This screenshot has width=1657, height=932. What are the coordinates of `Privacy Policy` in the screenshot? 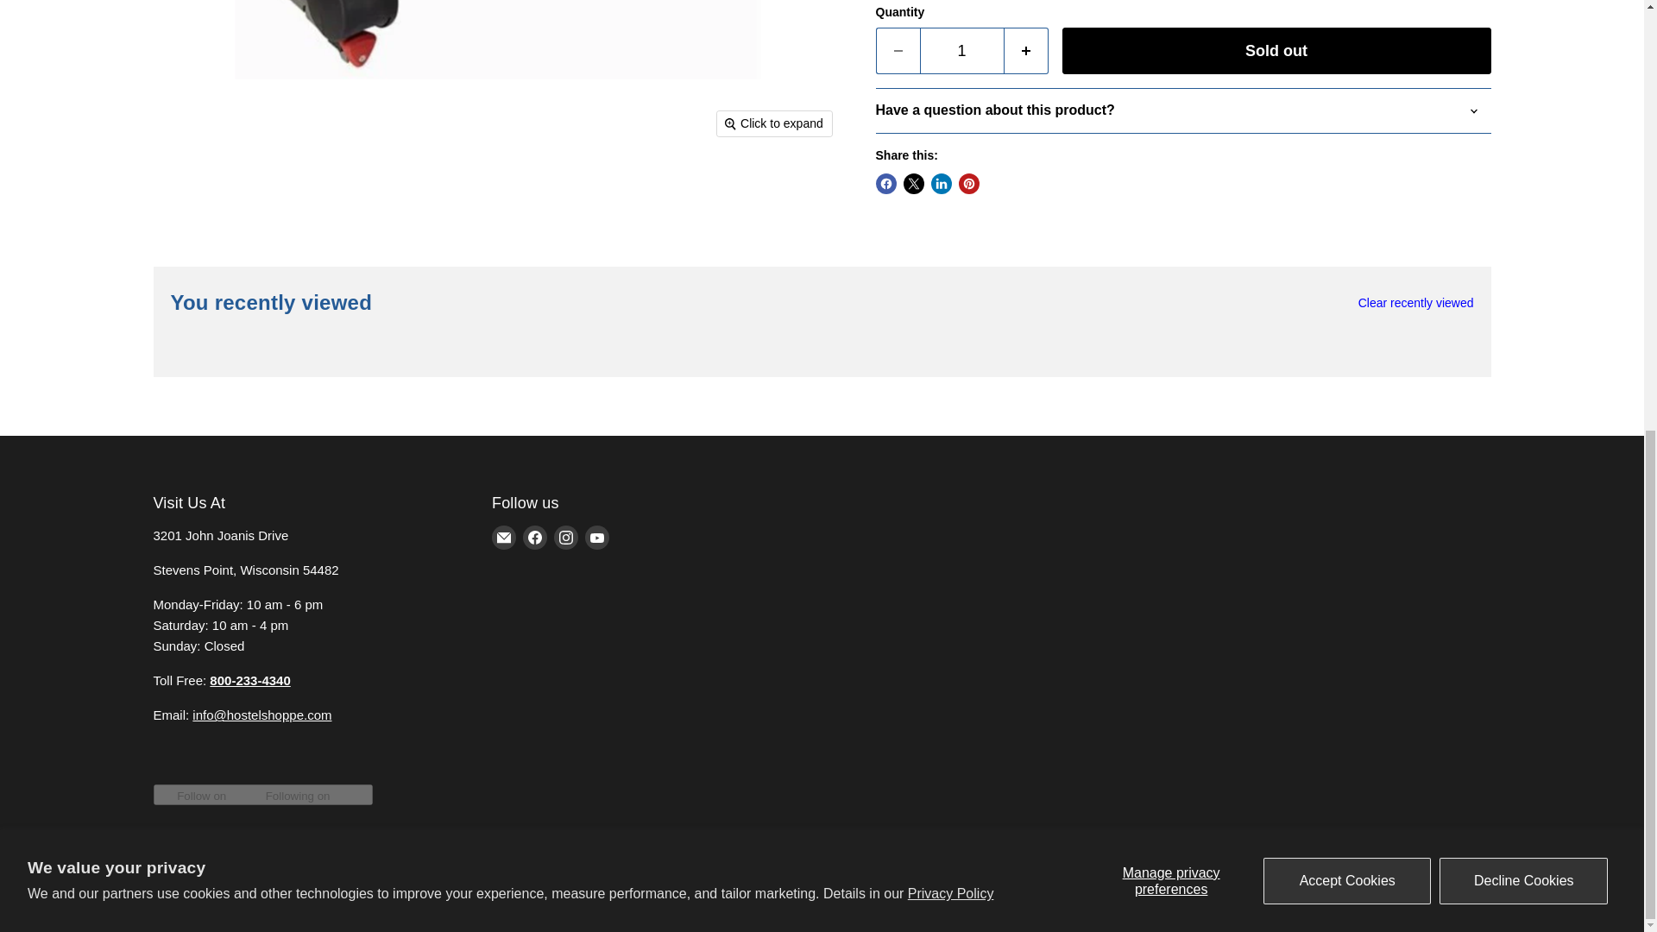 It's located at (951, 98).